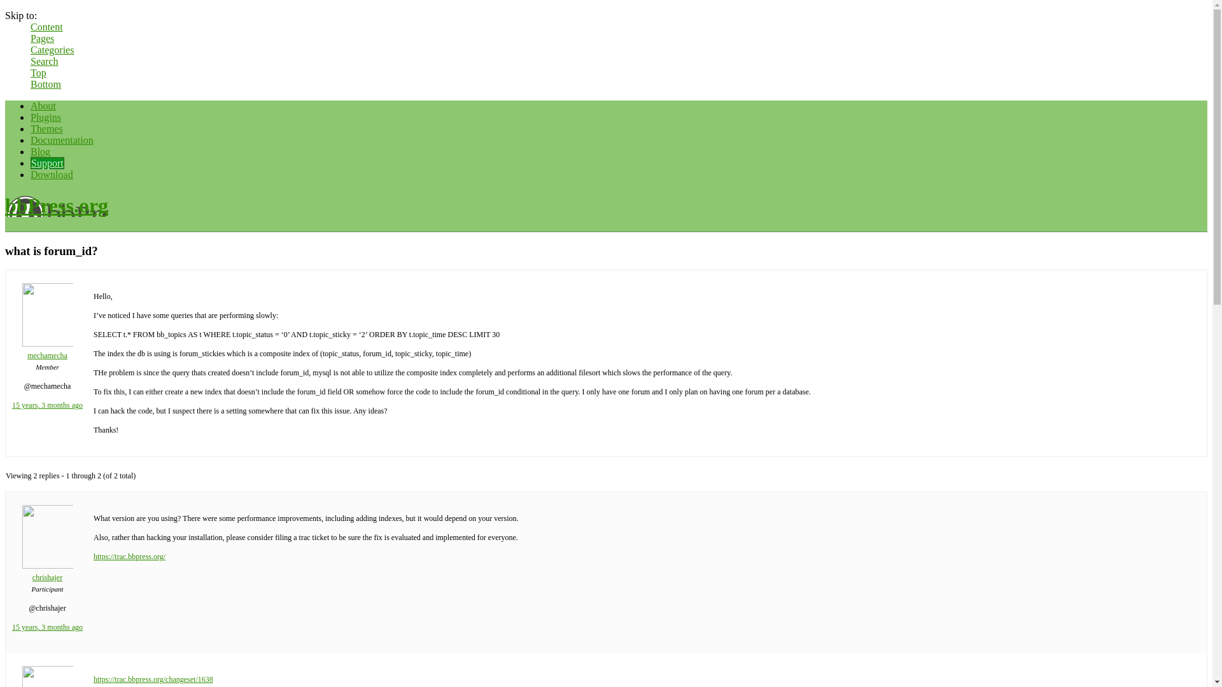 The image size is (1222, 687). Describe the element at coordinates (38, 73) in the screenshot. I see `Top` at that location.